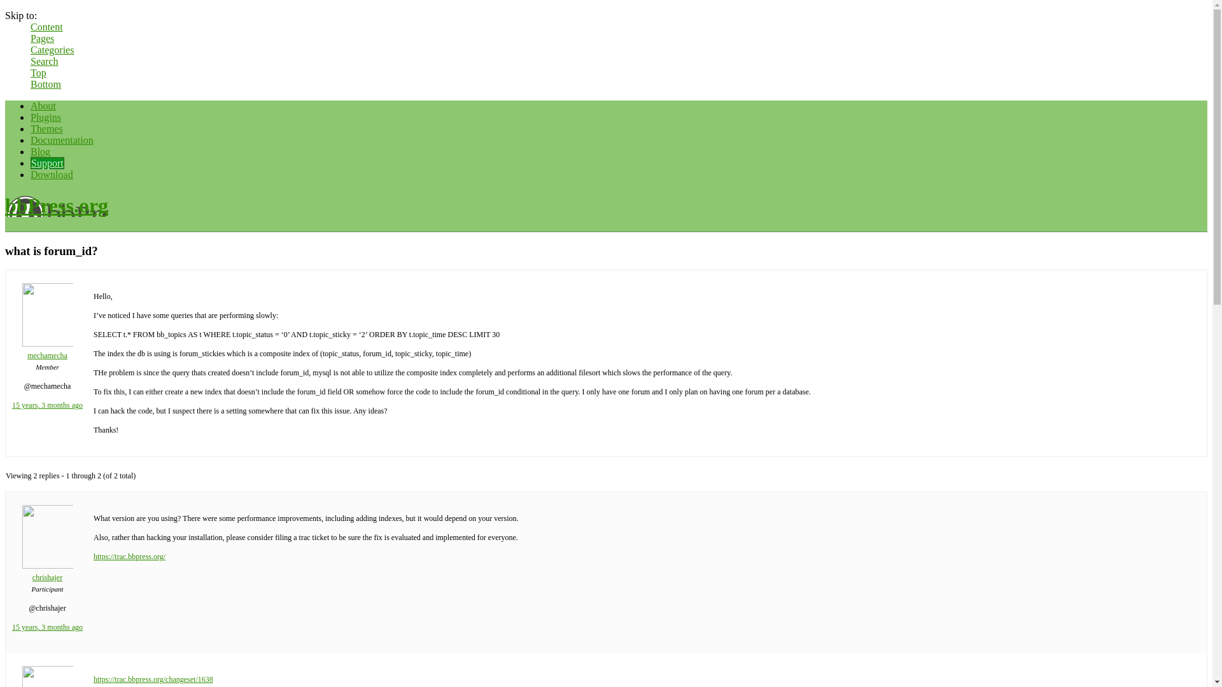 The image size is (1222, 687). Describe the element at coordinates (38, 73) in the screenshot. I see `Top` at that location.